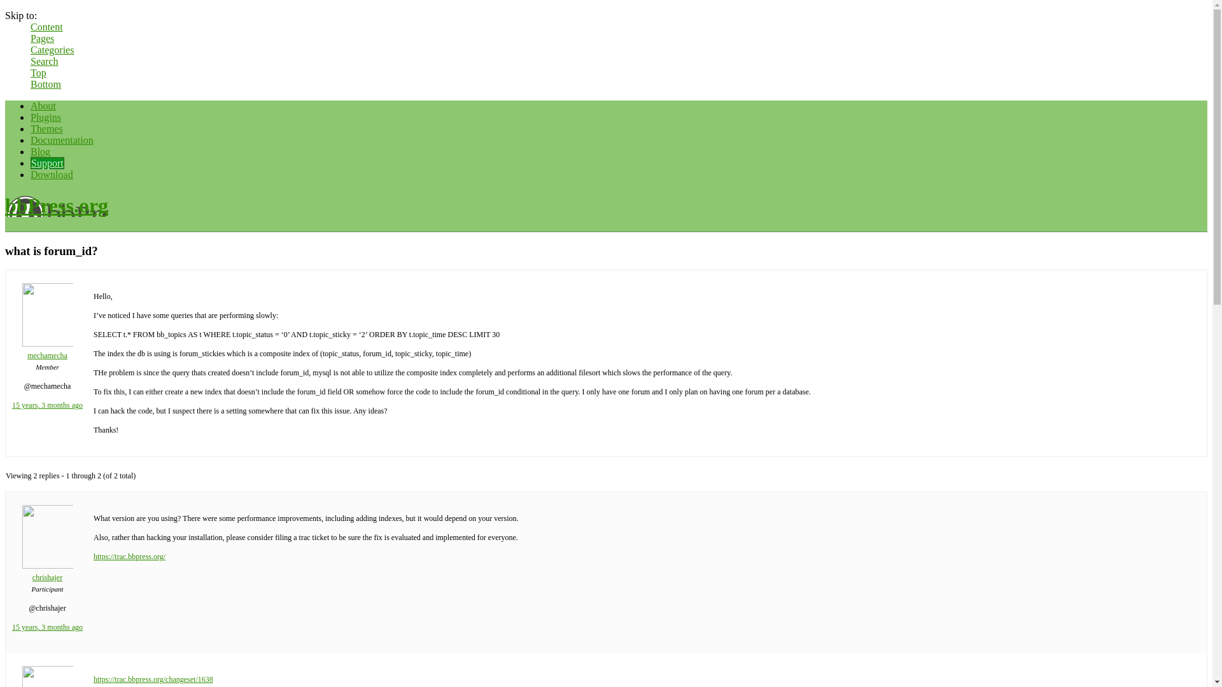 The image size is (1222, 687). Describe the element at coordinates (38, 73) in the screenshot. I see `Top` at that location.